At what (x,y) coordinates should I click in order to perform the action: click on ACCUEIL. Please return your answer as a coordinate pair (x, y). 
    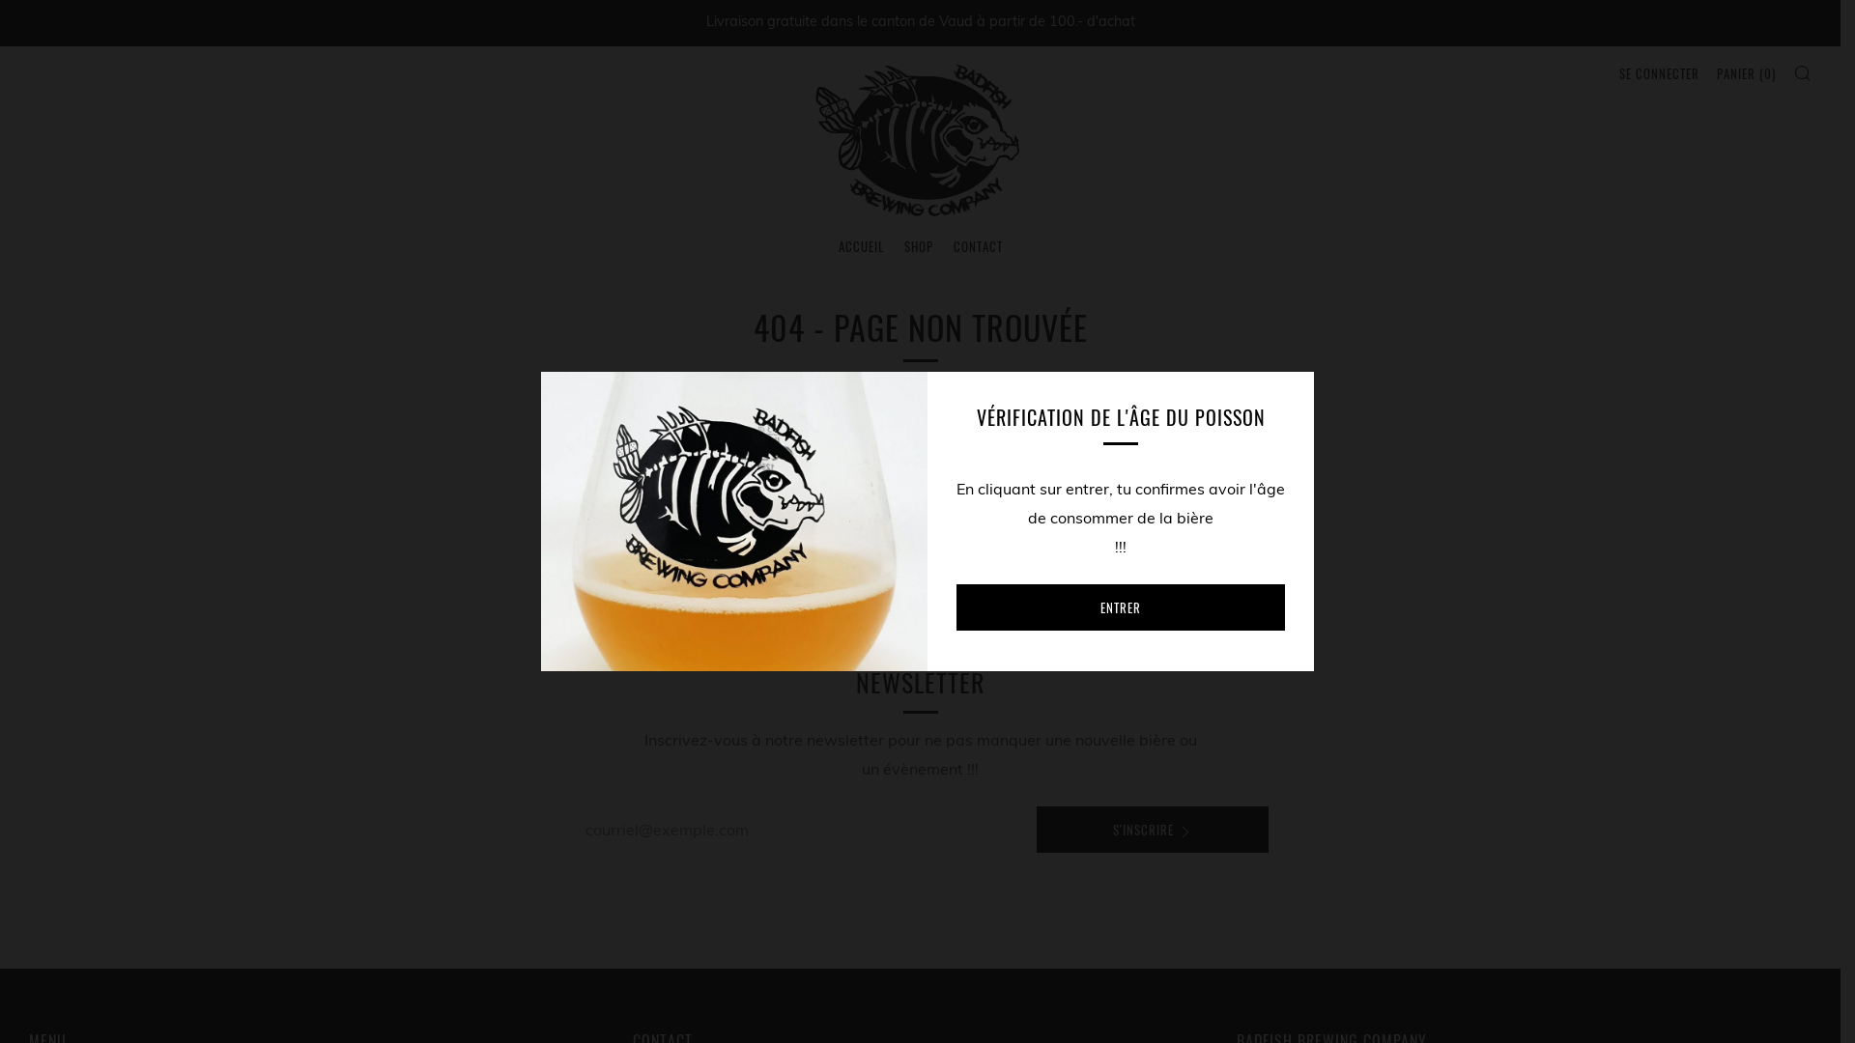
    Looking at the image, I should click on (862, 245).